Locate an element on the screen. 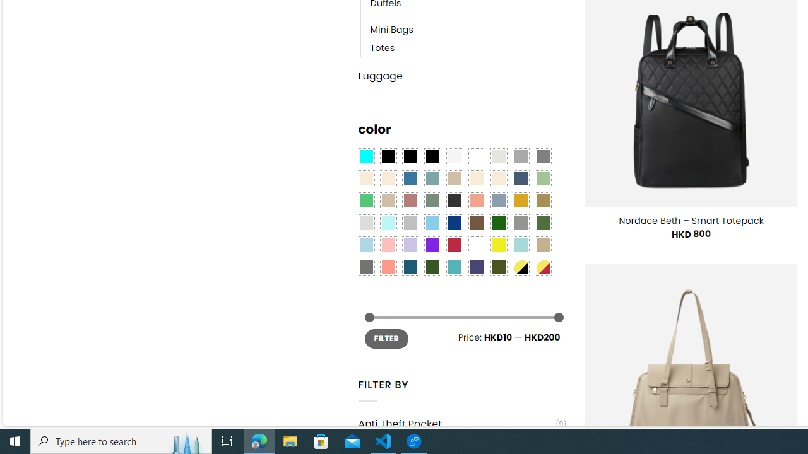  Light Blue is located at coordinates (366, 245).